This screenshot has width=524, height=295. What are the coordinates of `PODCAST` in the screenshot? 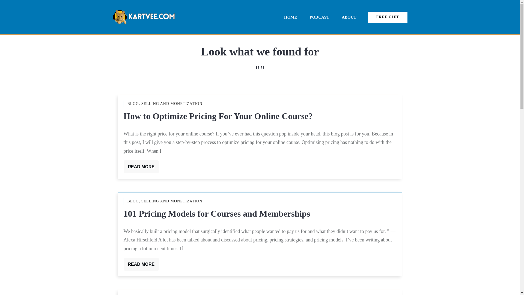 It's located at (319, 17).